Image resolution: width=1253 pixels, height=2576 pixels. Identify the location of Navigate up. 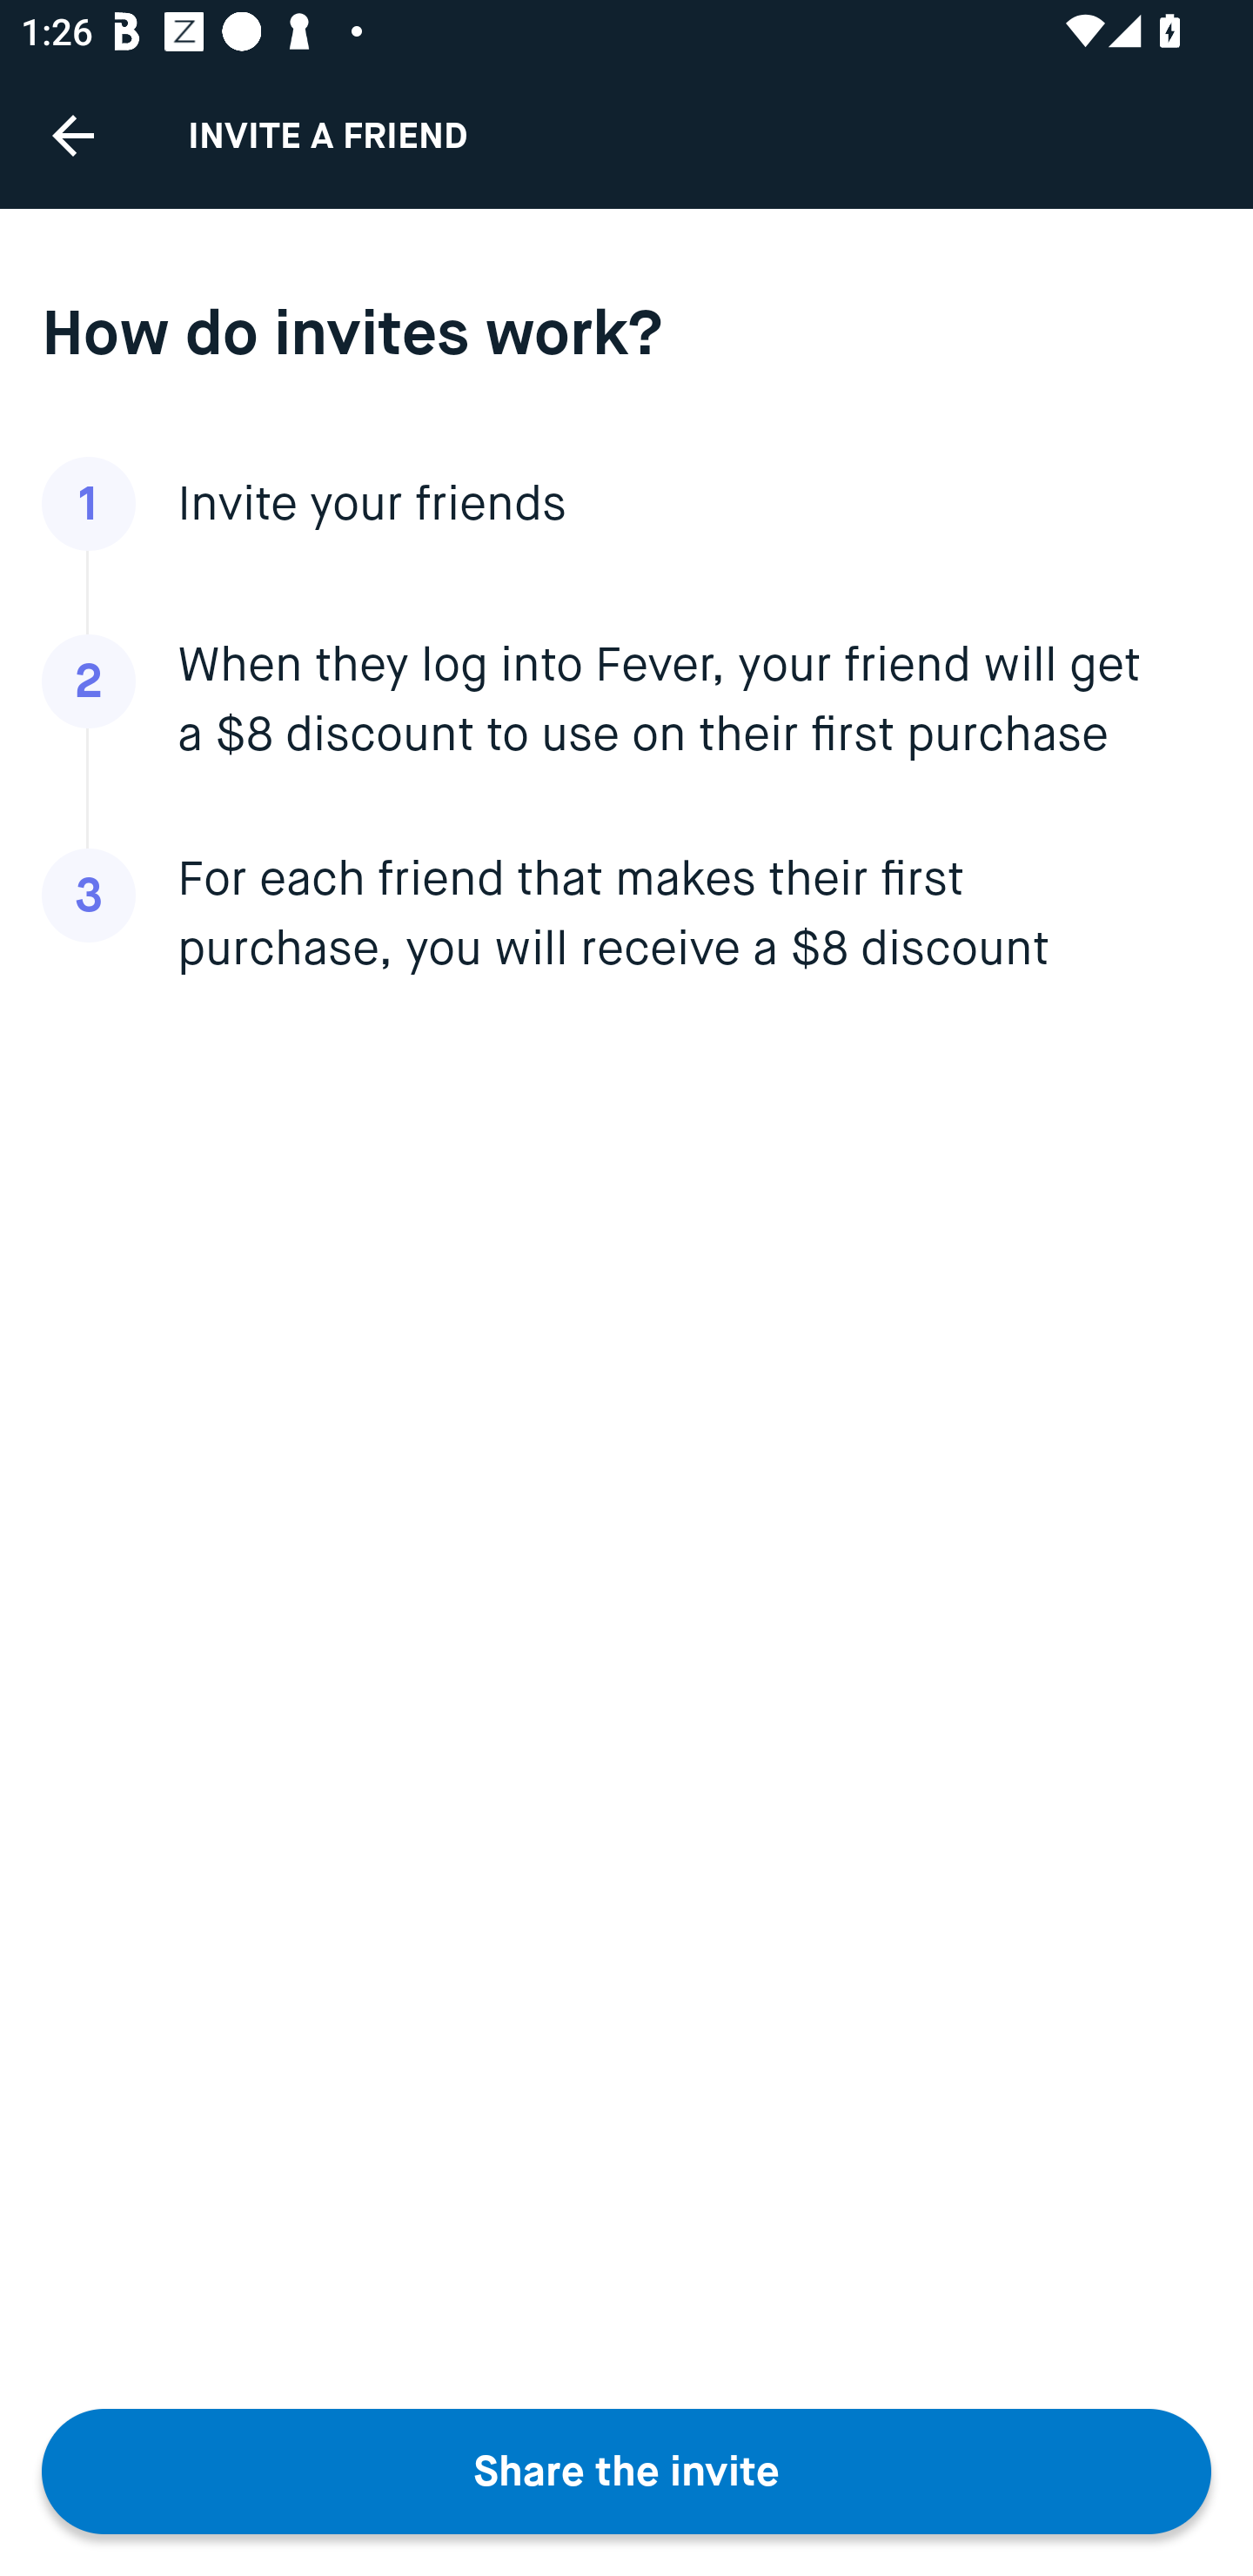
(73, 135).